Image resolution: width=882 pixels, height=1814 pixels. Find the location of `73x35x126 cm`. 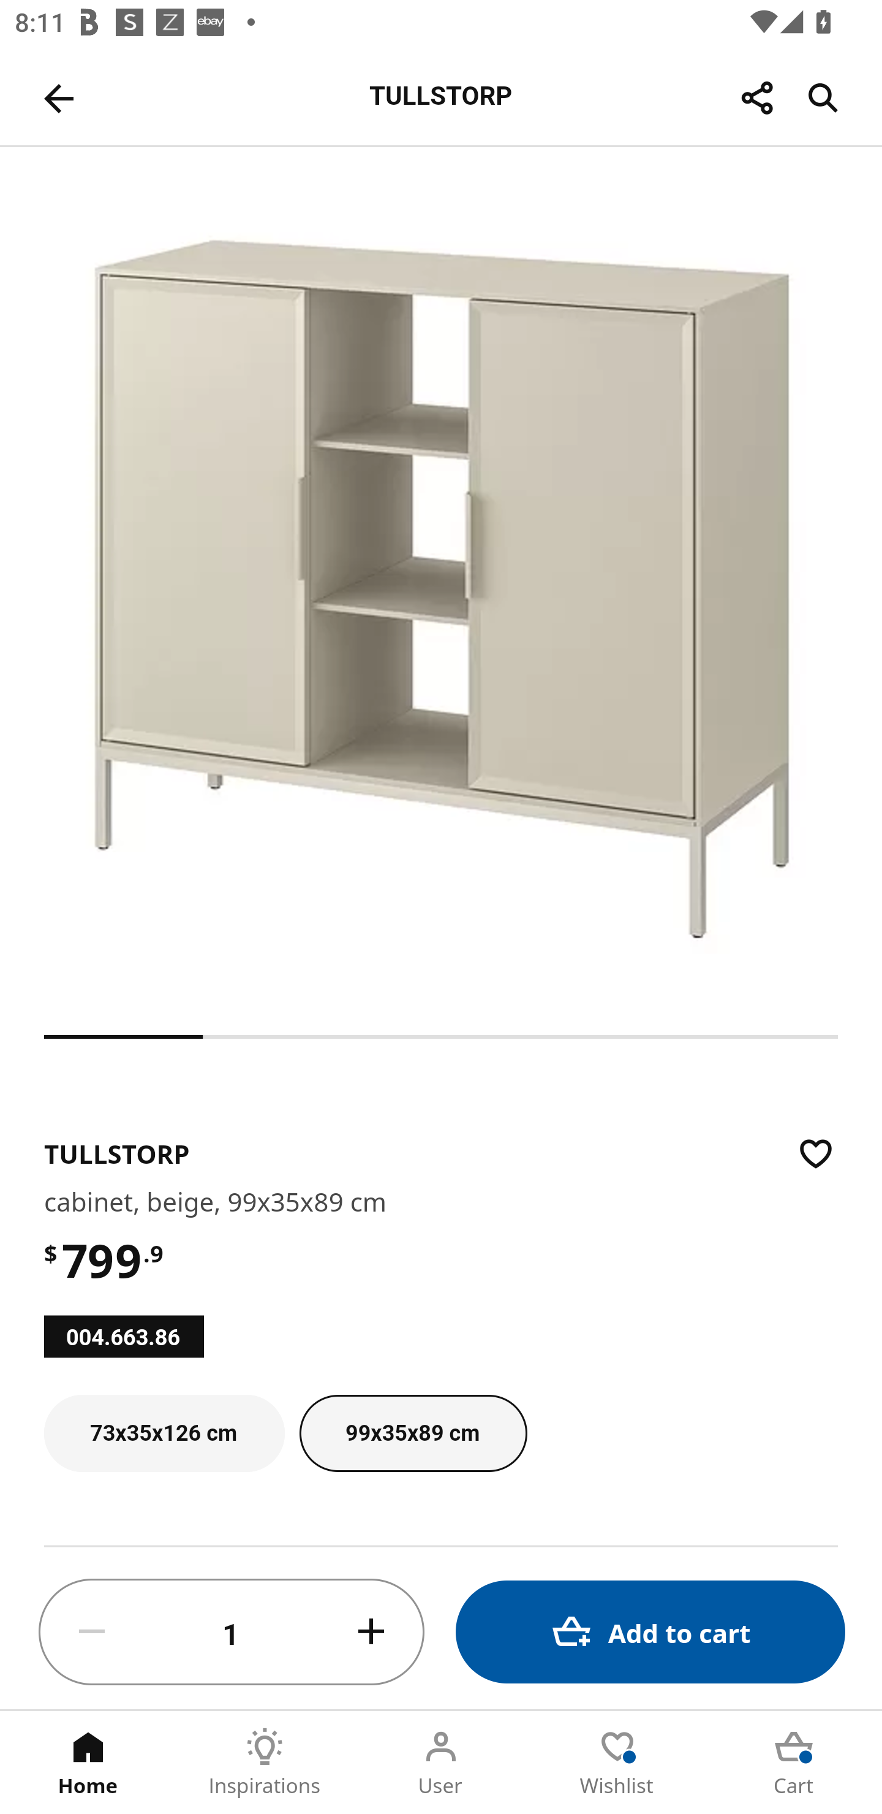

73x35x126 cm is located at coordinates (164, 1433).